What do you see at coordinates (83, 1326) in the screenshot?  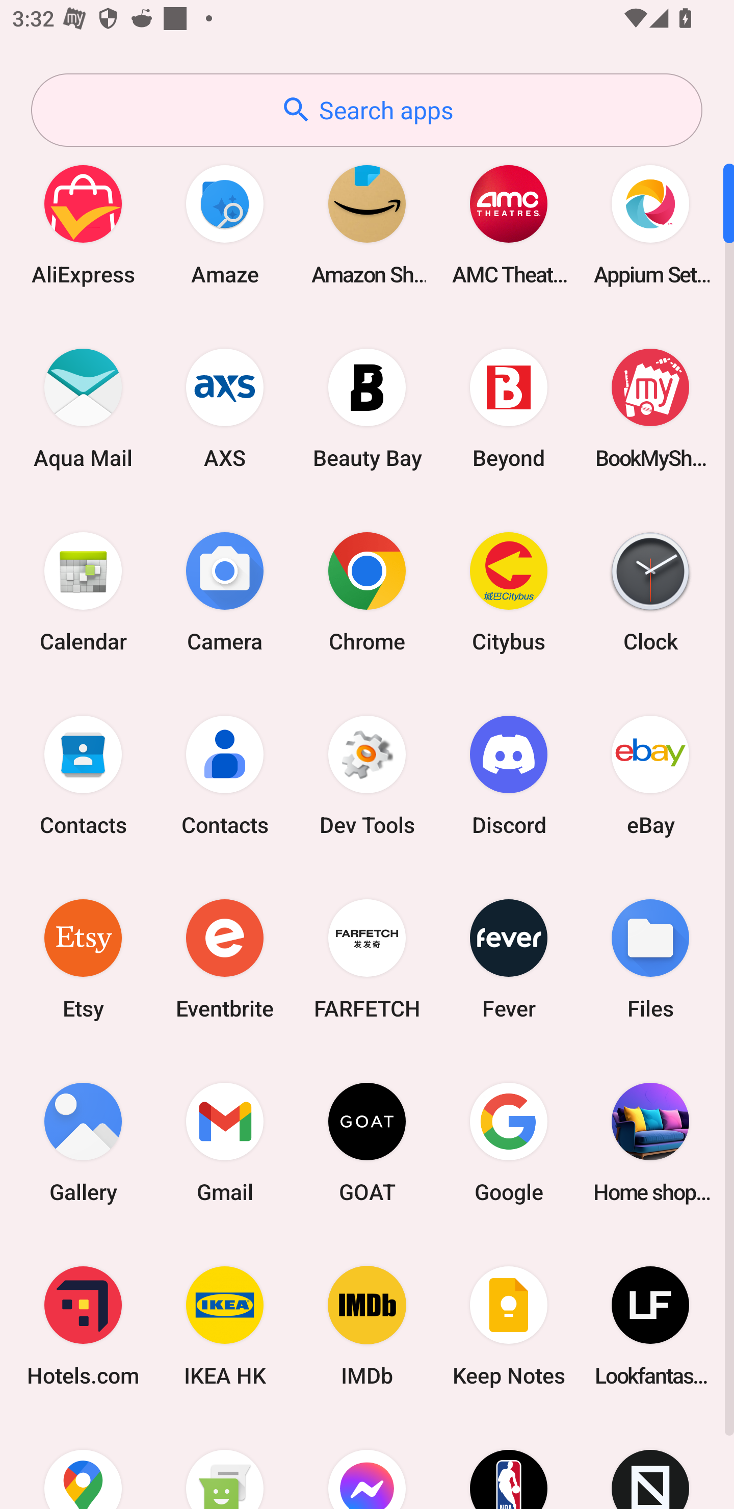 I see `Hotels.com` at bounding box center [83, 1326].